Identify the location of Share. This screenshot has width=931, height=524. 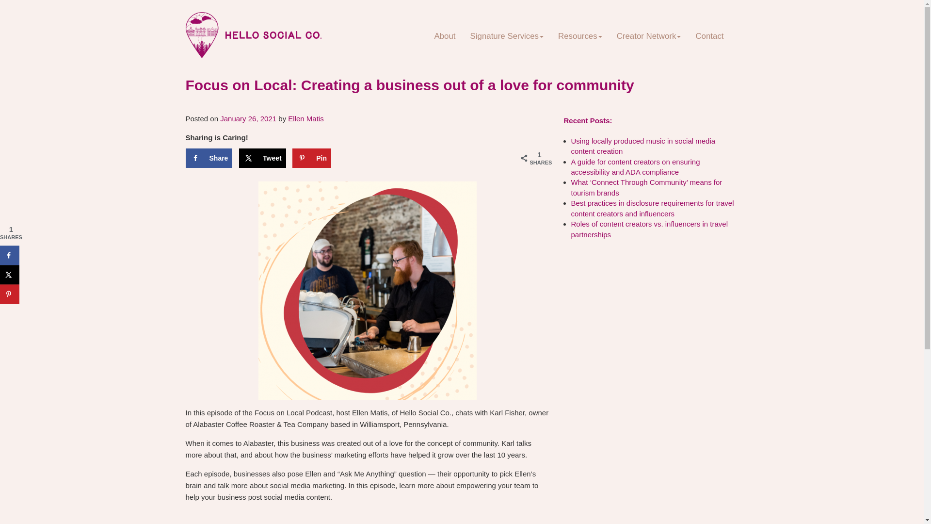
(209, 158).